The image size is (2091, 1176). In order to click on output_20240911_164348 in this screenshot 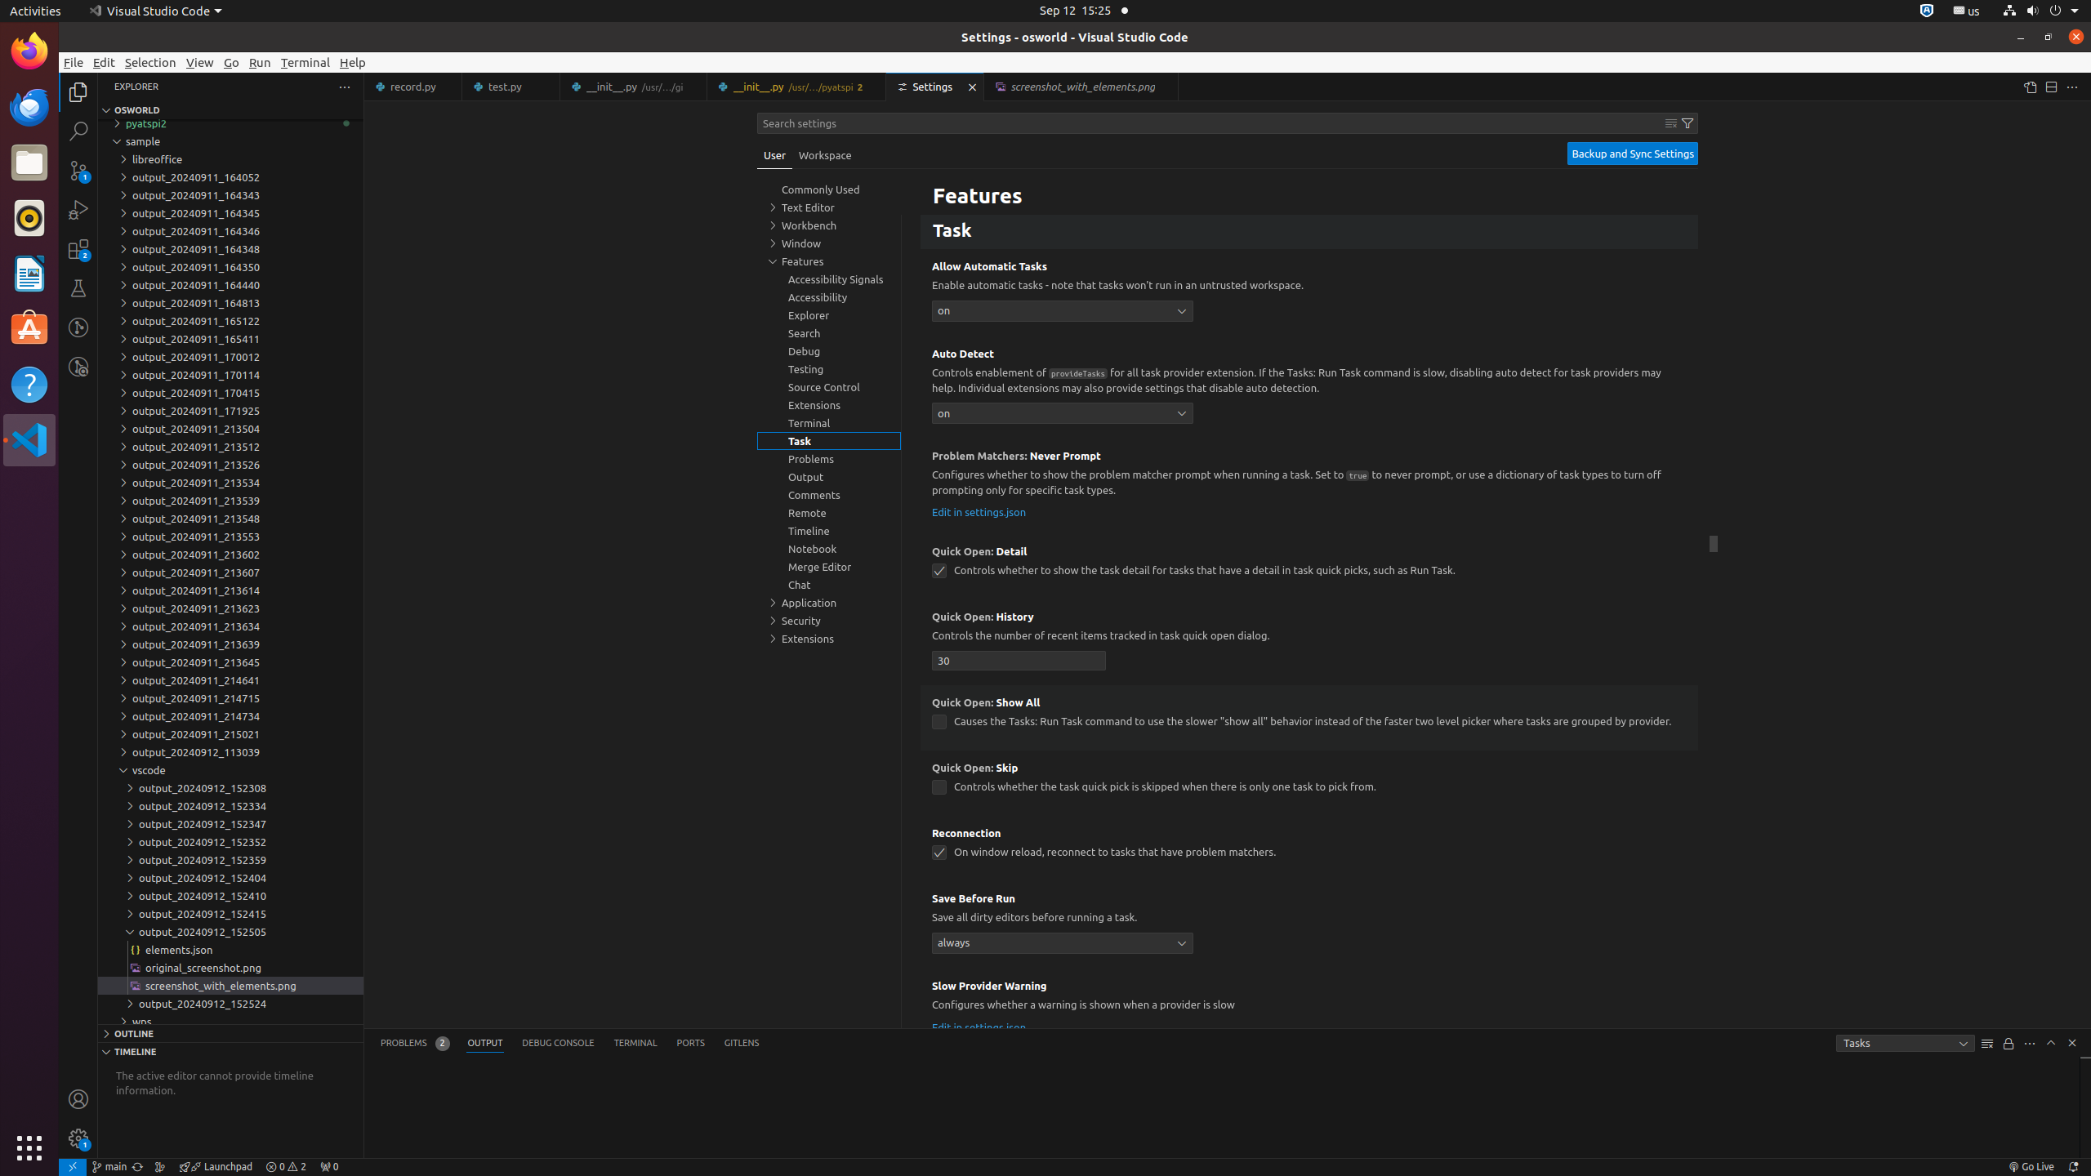, I will do `click(230, 249)`.